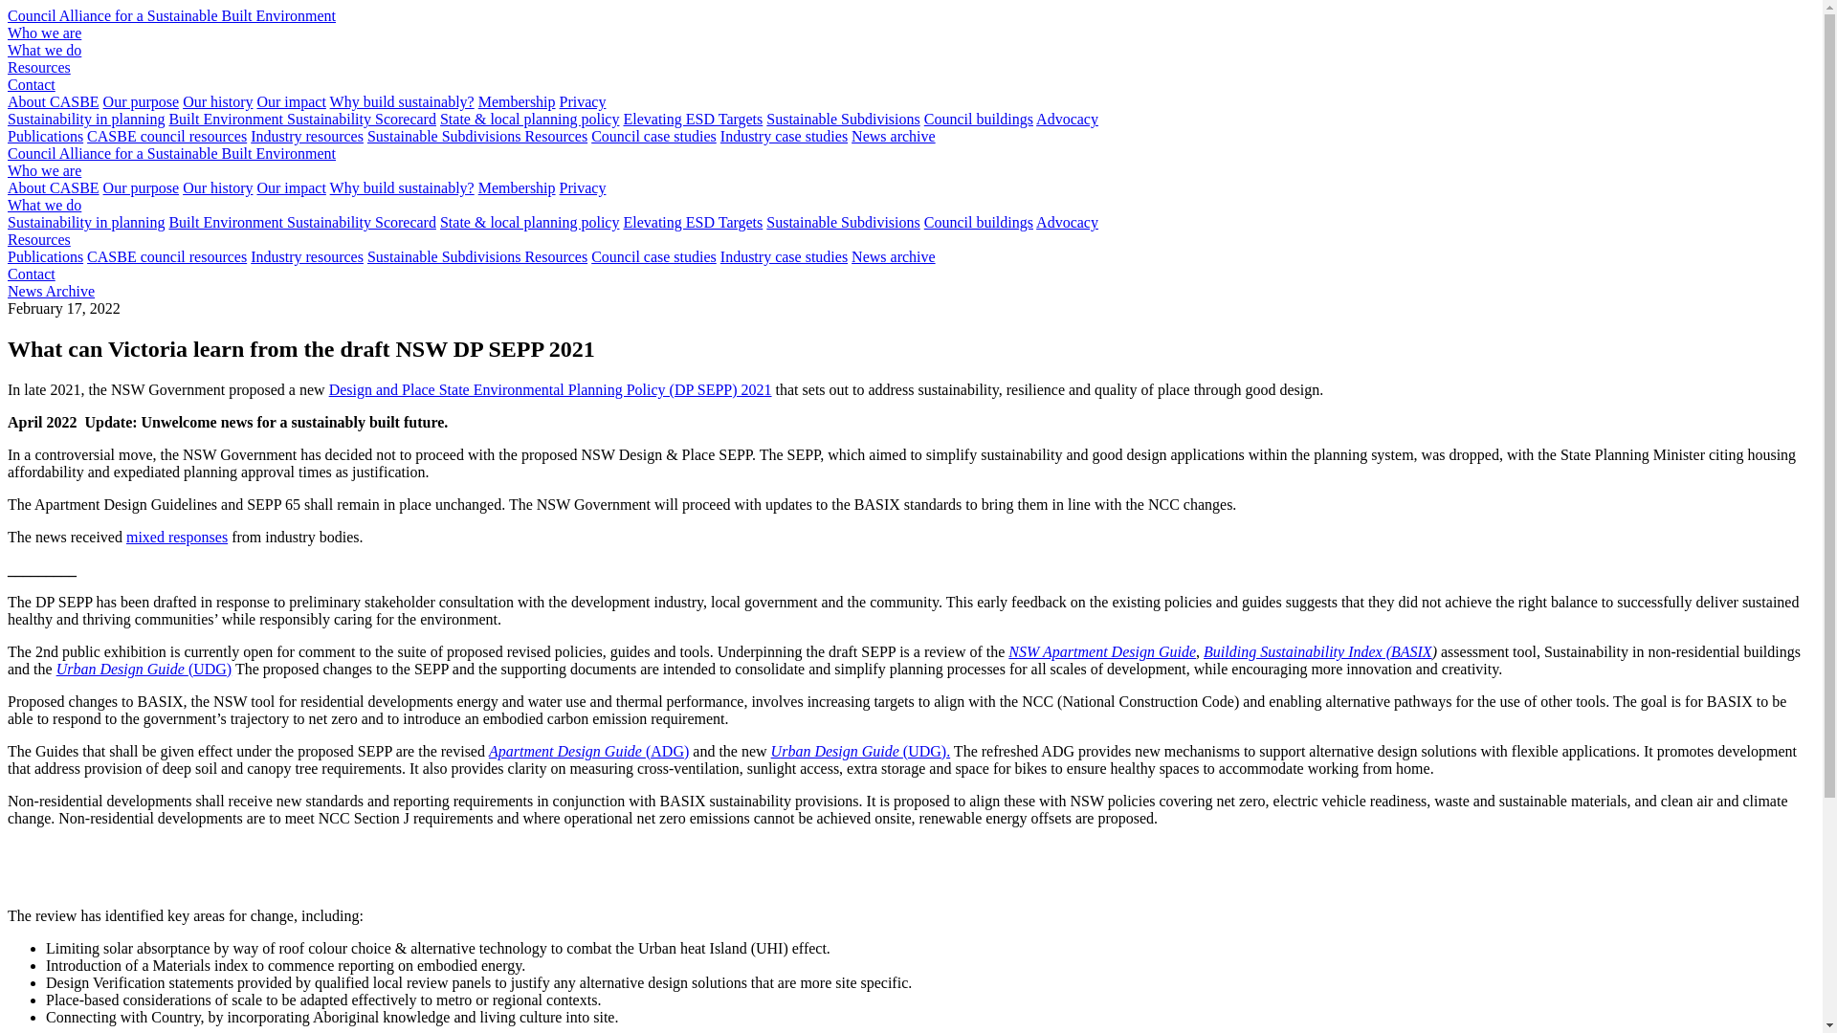 The height and width of the screenshot is (1033, 1837). What do you see at coordinates (1102, 652) in the screenshot?
I see `NSW Apartment Design Guide` at bounding box center [1102, 652].